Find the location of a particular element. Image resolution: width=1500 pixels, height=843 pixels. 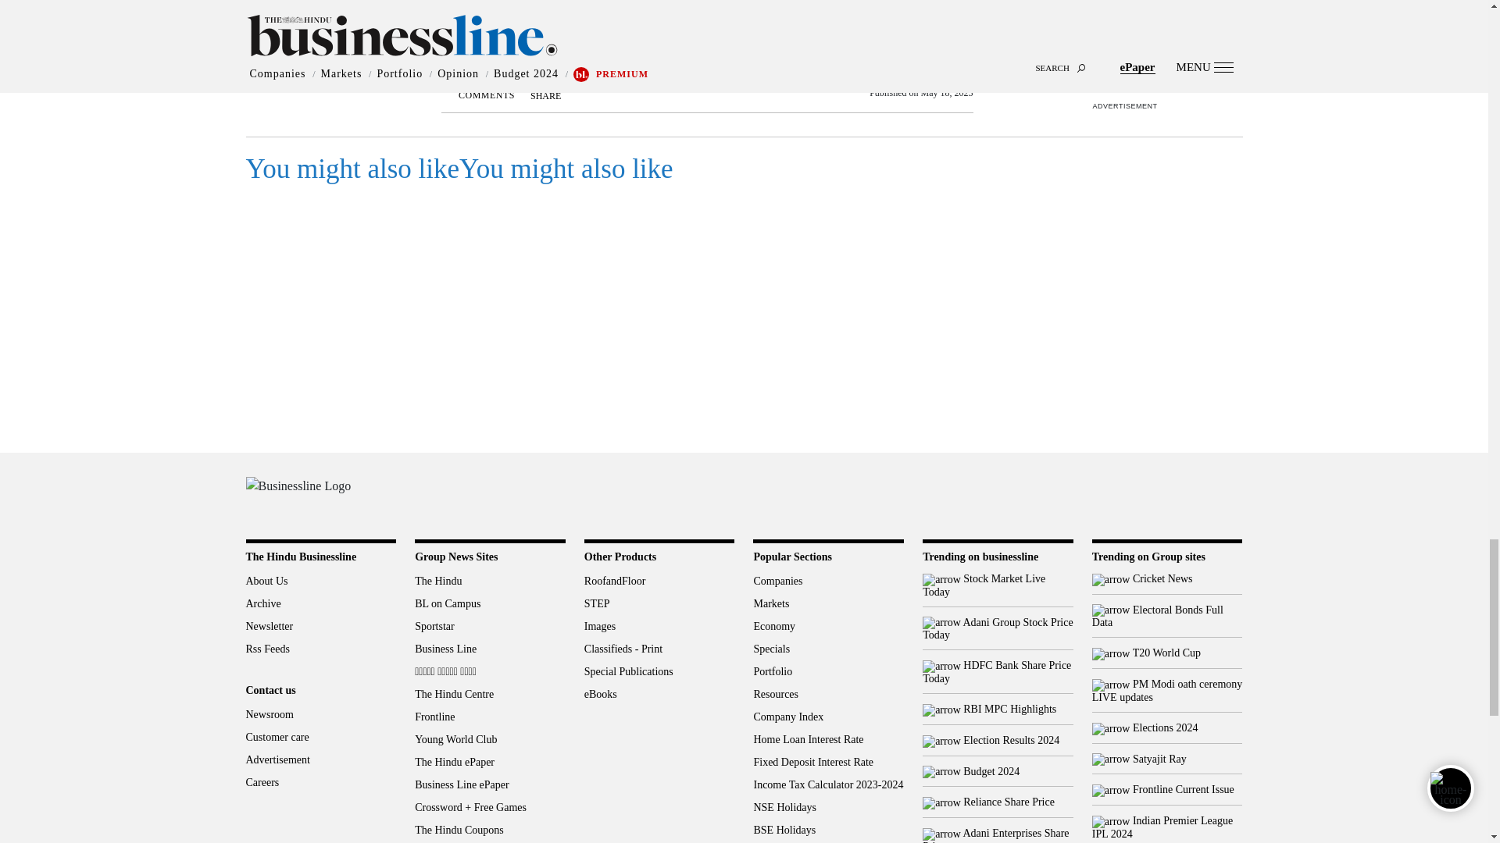

Google Play is located at coordinates (1164, 494).